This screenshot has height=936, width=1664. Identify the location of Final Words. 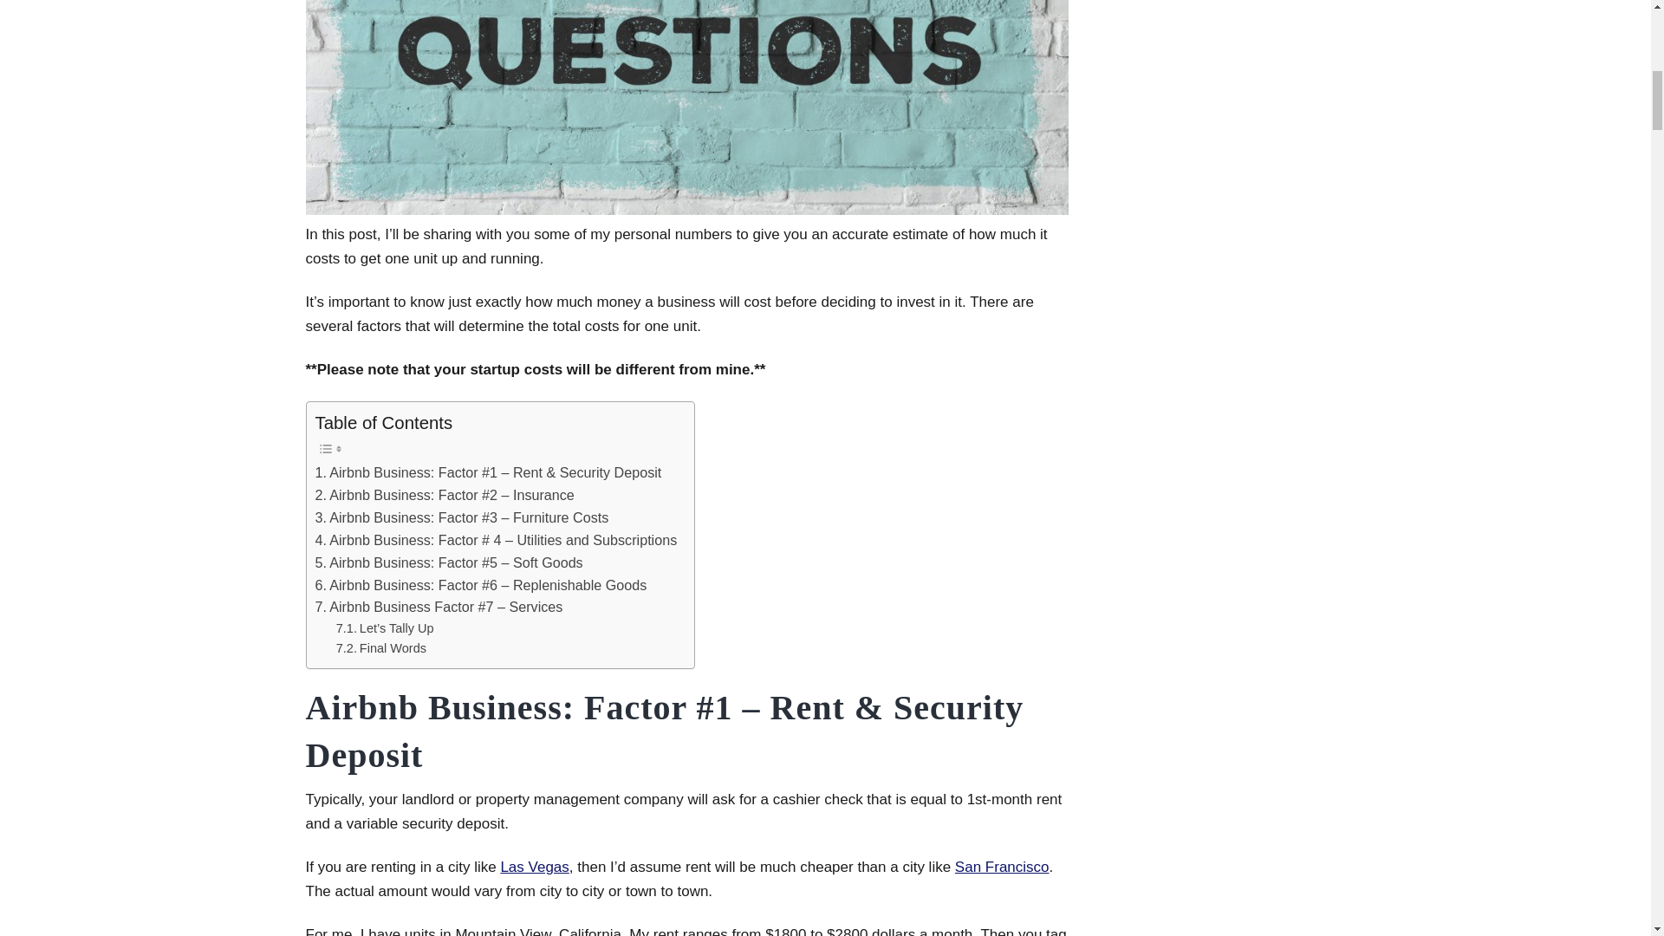
(380, 648).